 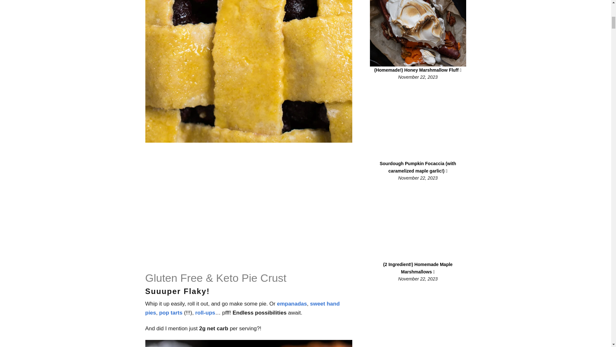 I want to click on sweet hand pies, so click(x=242, y=308).